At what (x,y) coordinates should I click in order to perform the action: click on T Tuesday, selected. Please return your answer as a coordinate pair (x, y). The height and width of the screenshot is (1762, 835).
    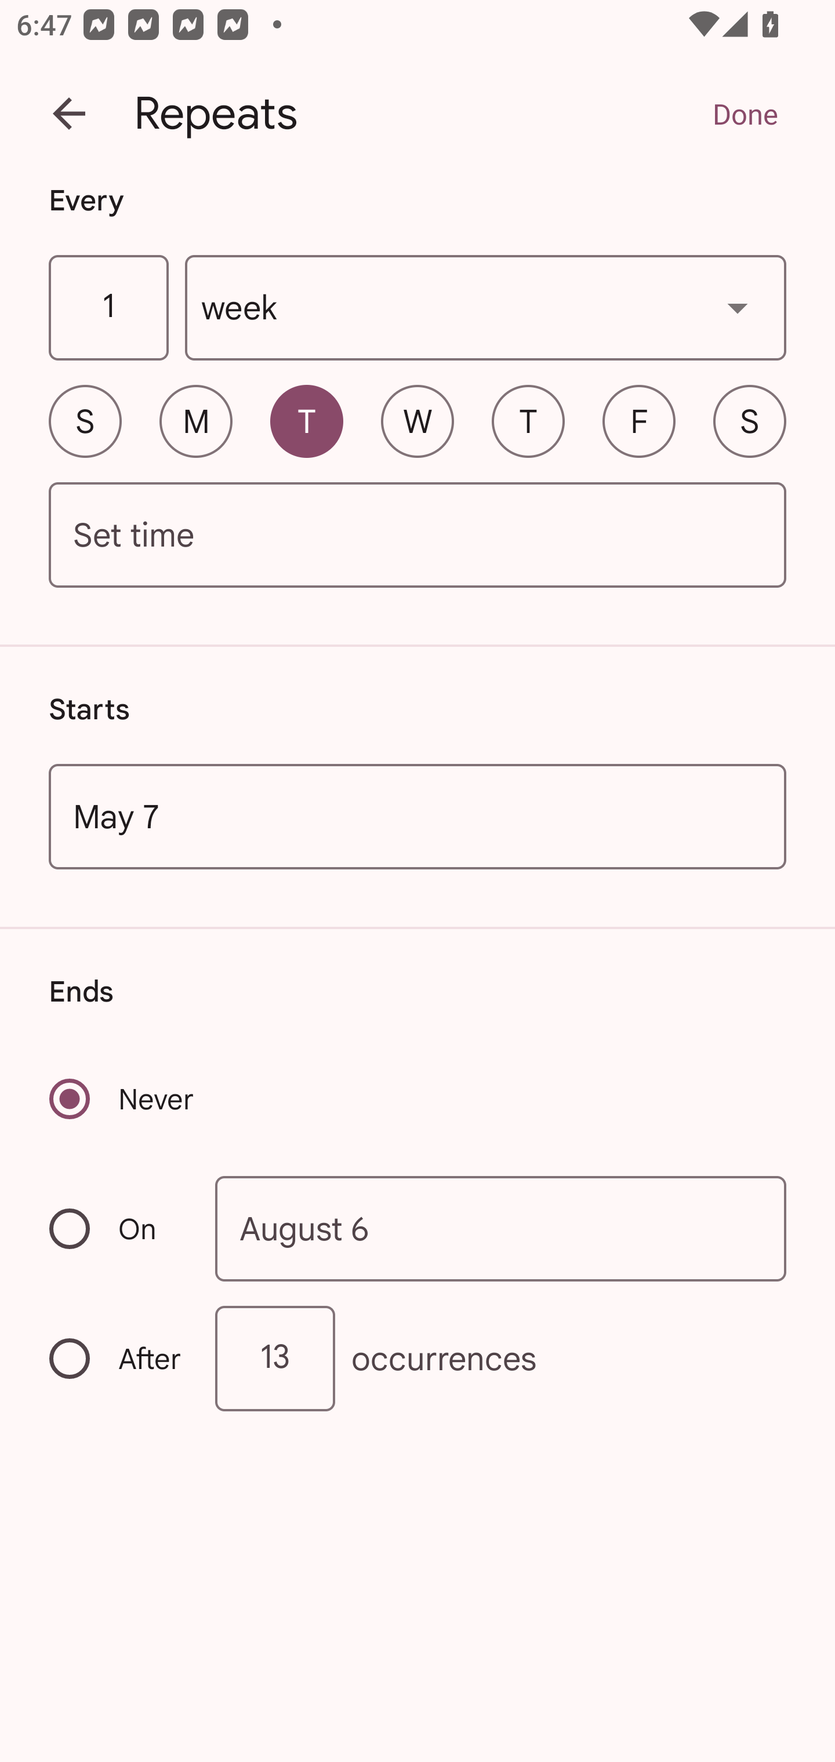
    Looking at the image, I should click on (306, 421).